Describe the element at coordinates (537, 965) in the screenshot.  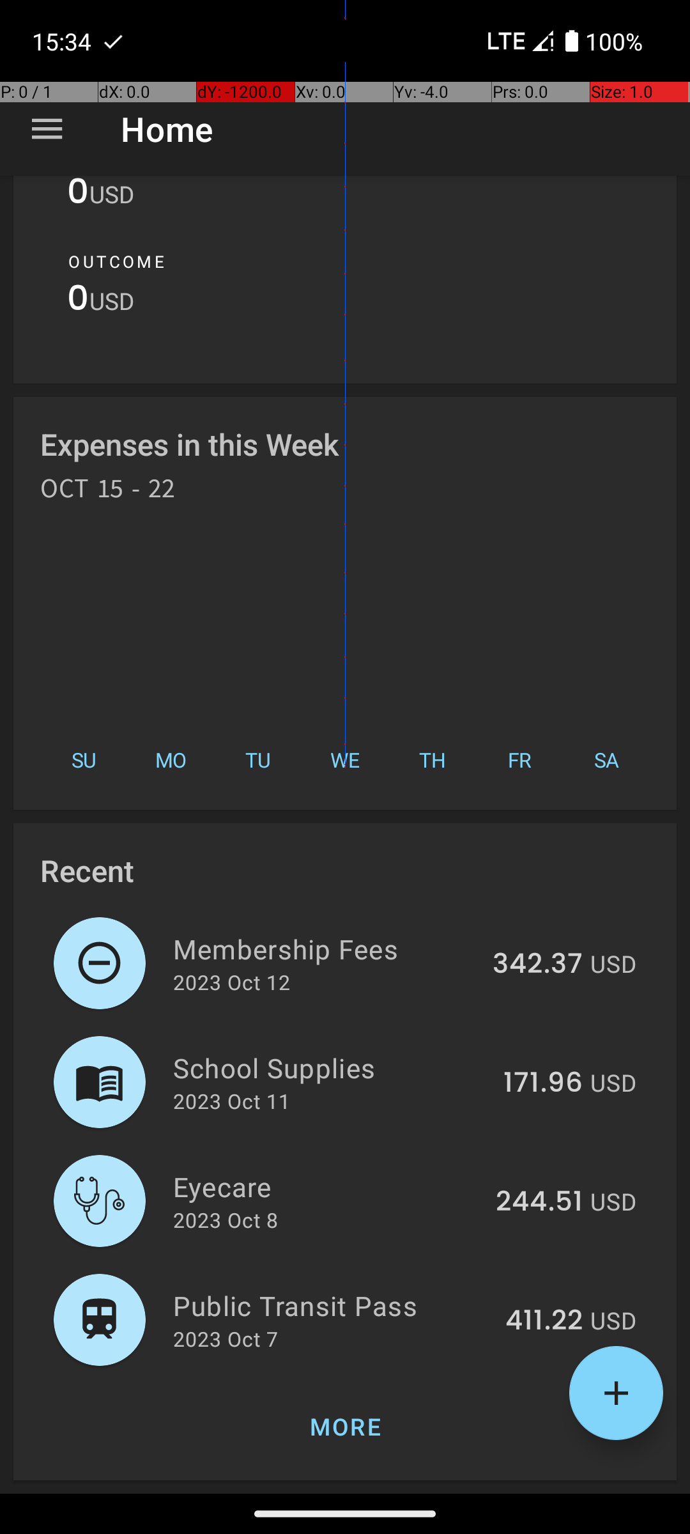
I see `342.37` at that location.